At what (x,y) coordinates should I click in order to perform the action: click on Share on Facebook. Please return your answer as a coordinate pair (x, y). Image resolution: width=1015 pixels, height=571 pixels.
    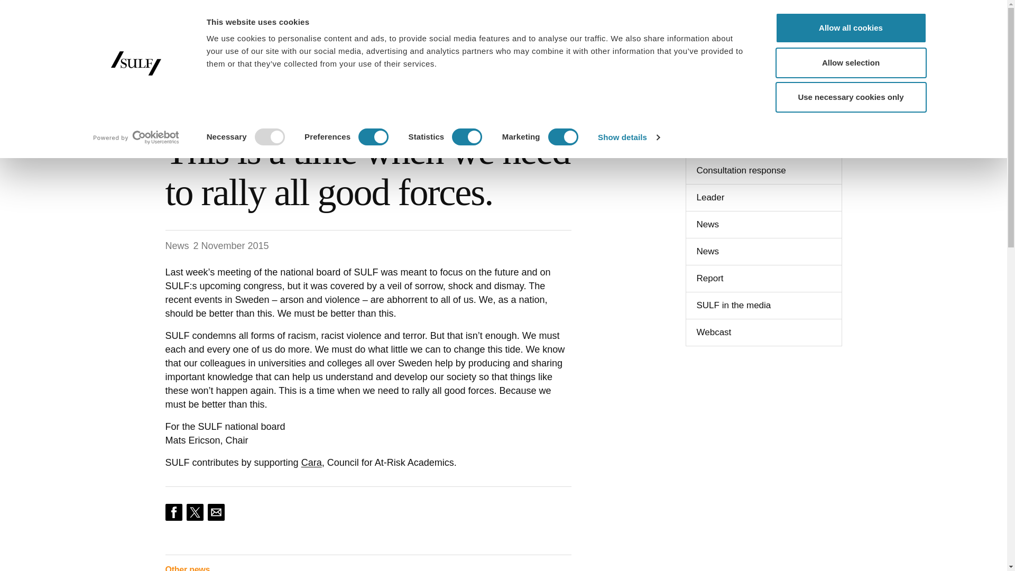
    Looking at the image, I should click on (173, 512).